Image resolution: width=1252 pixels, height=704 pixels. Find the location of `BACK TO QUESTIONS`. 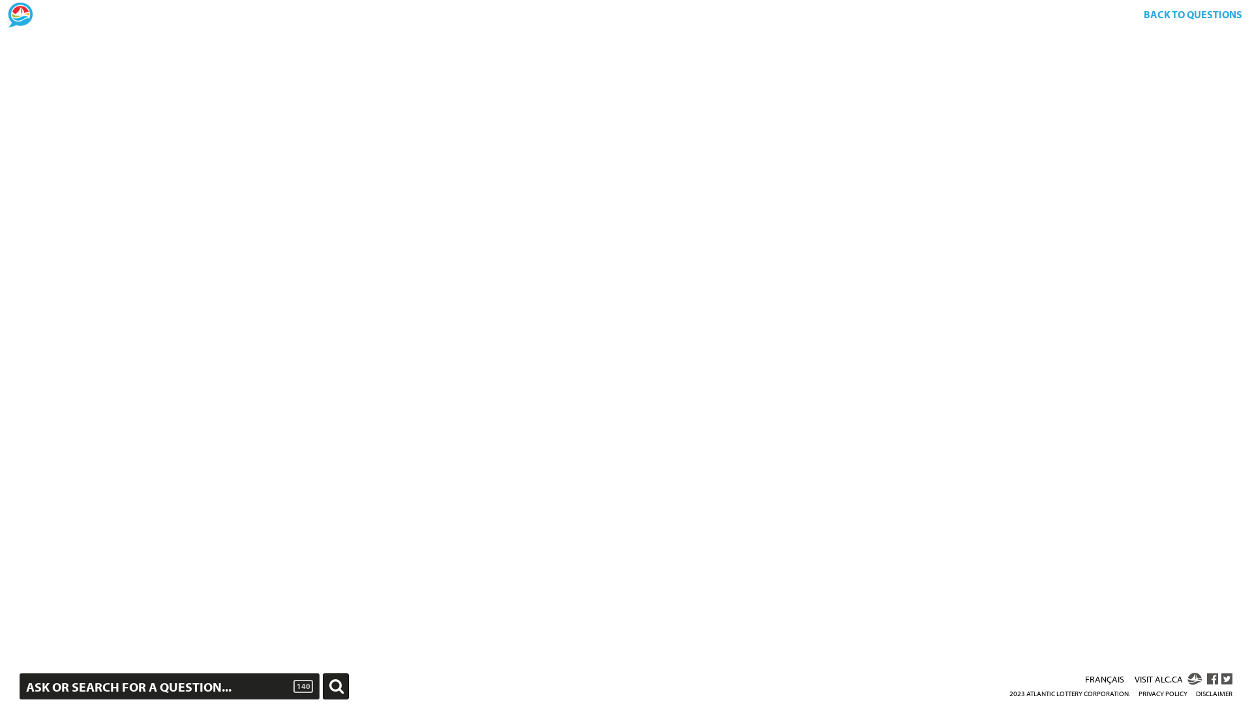

BACK TO QUESTIONS is located at coordinates (1193, 14).